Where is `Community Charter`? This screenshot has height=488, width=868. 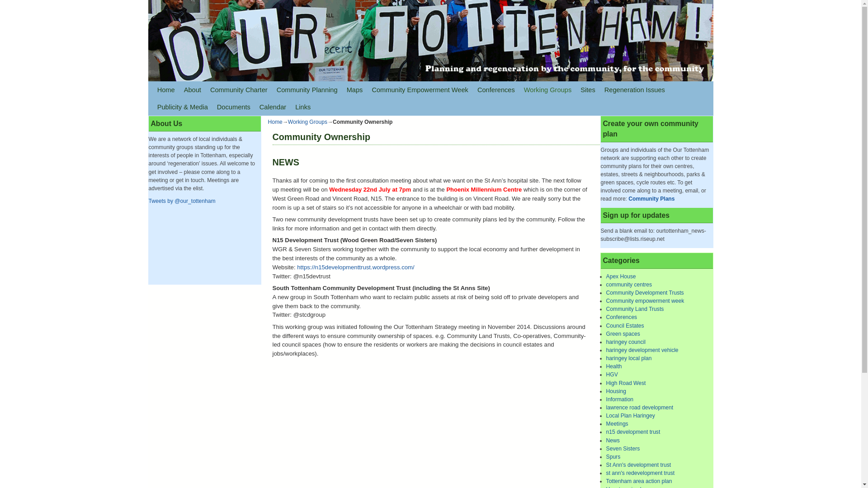
Community Charter is located at coordinates (239, 90).